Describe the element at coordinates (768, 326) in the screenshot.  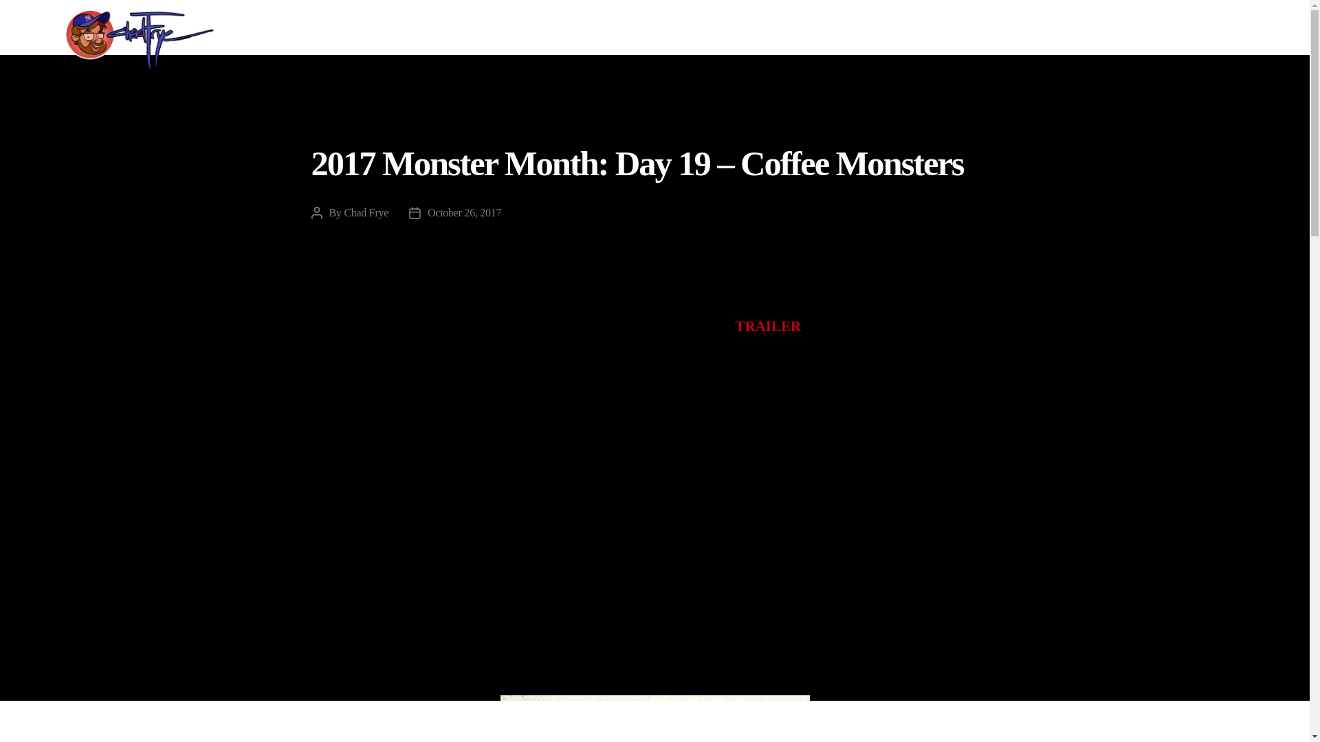
I see `TRAILER` at that location.